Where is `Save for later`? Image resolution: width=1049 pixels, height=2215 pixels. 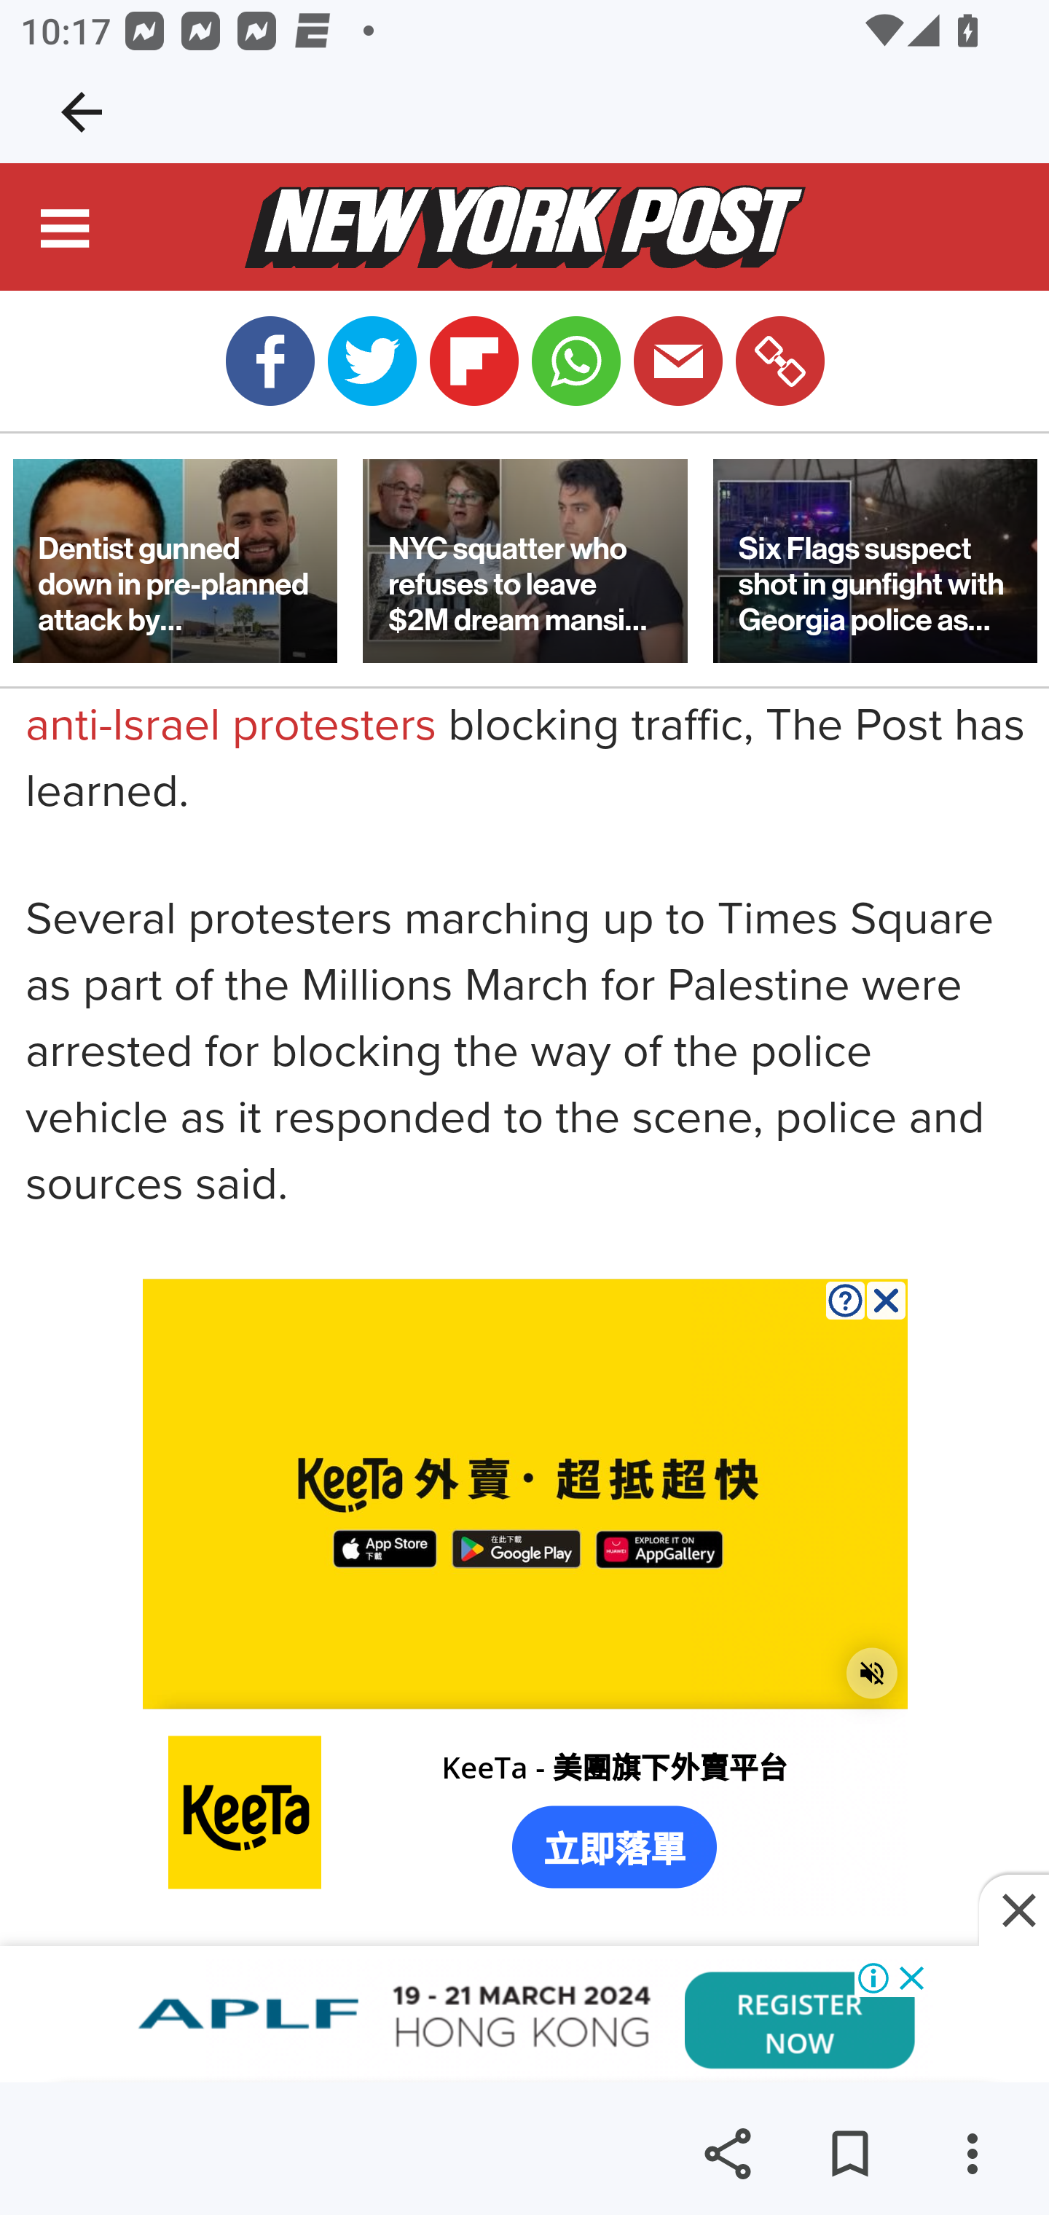 Save for later is located at coordinates (849, 2154).